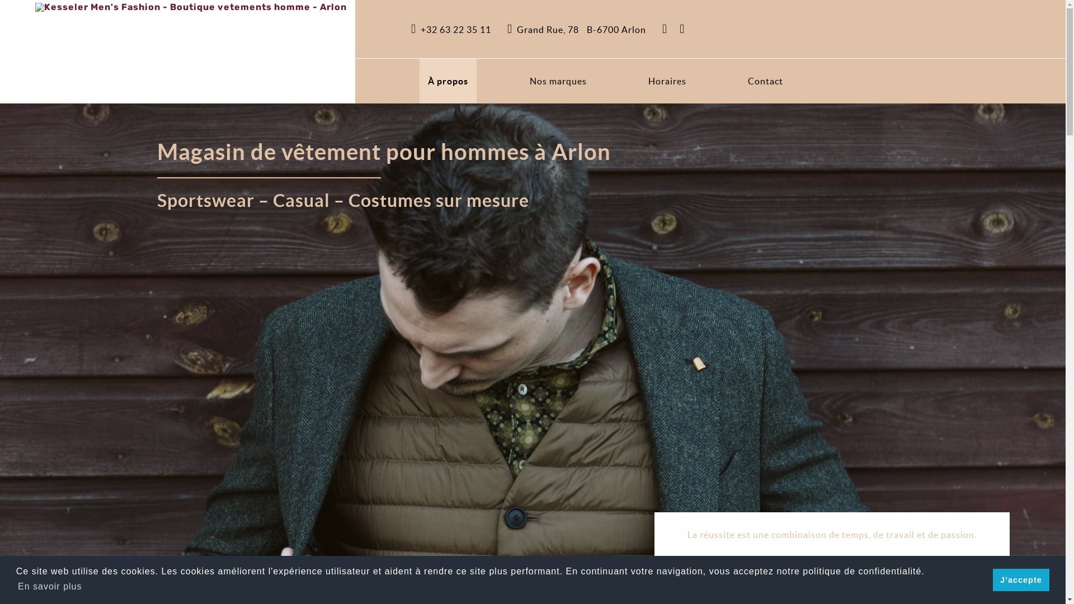 The height and width of the screenshot is (604, 1074). What do you see at coordinates (765, 81) in the screenshot?
I see `Contact` at bounding box center [765, 81].